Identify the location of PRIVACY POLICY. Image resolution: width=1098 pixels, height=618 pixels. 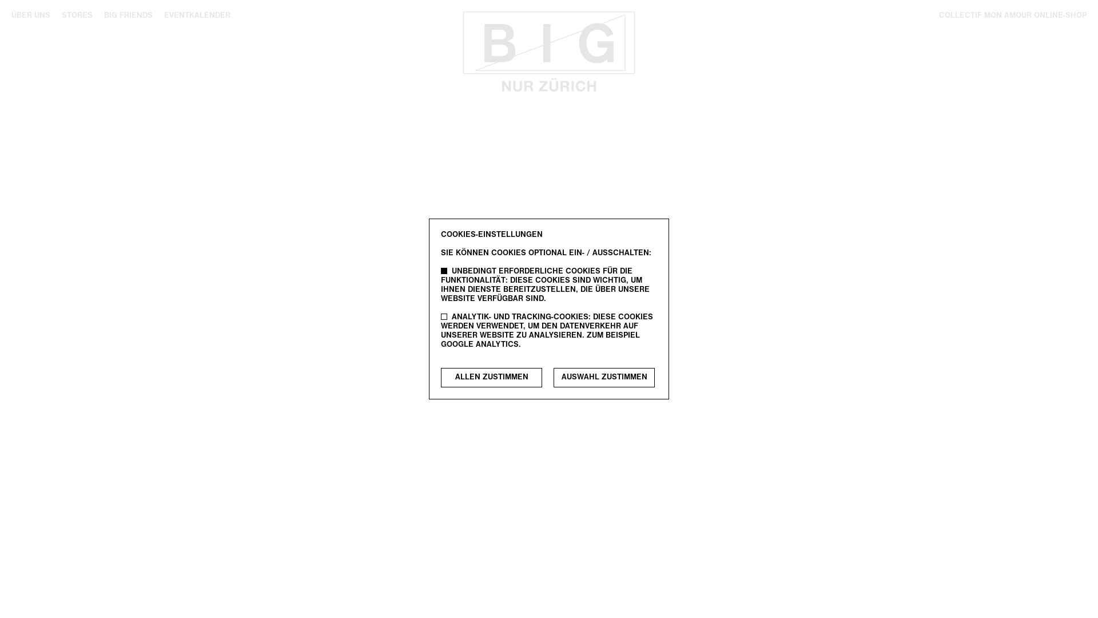
(624, 246).